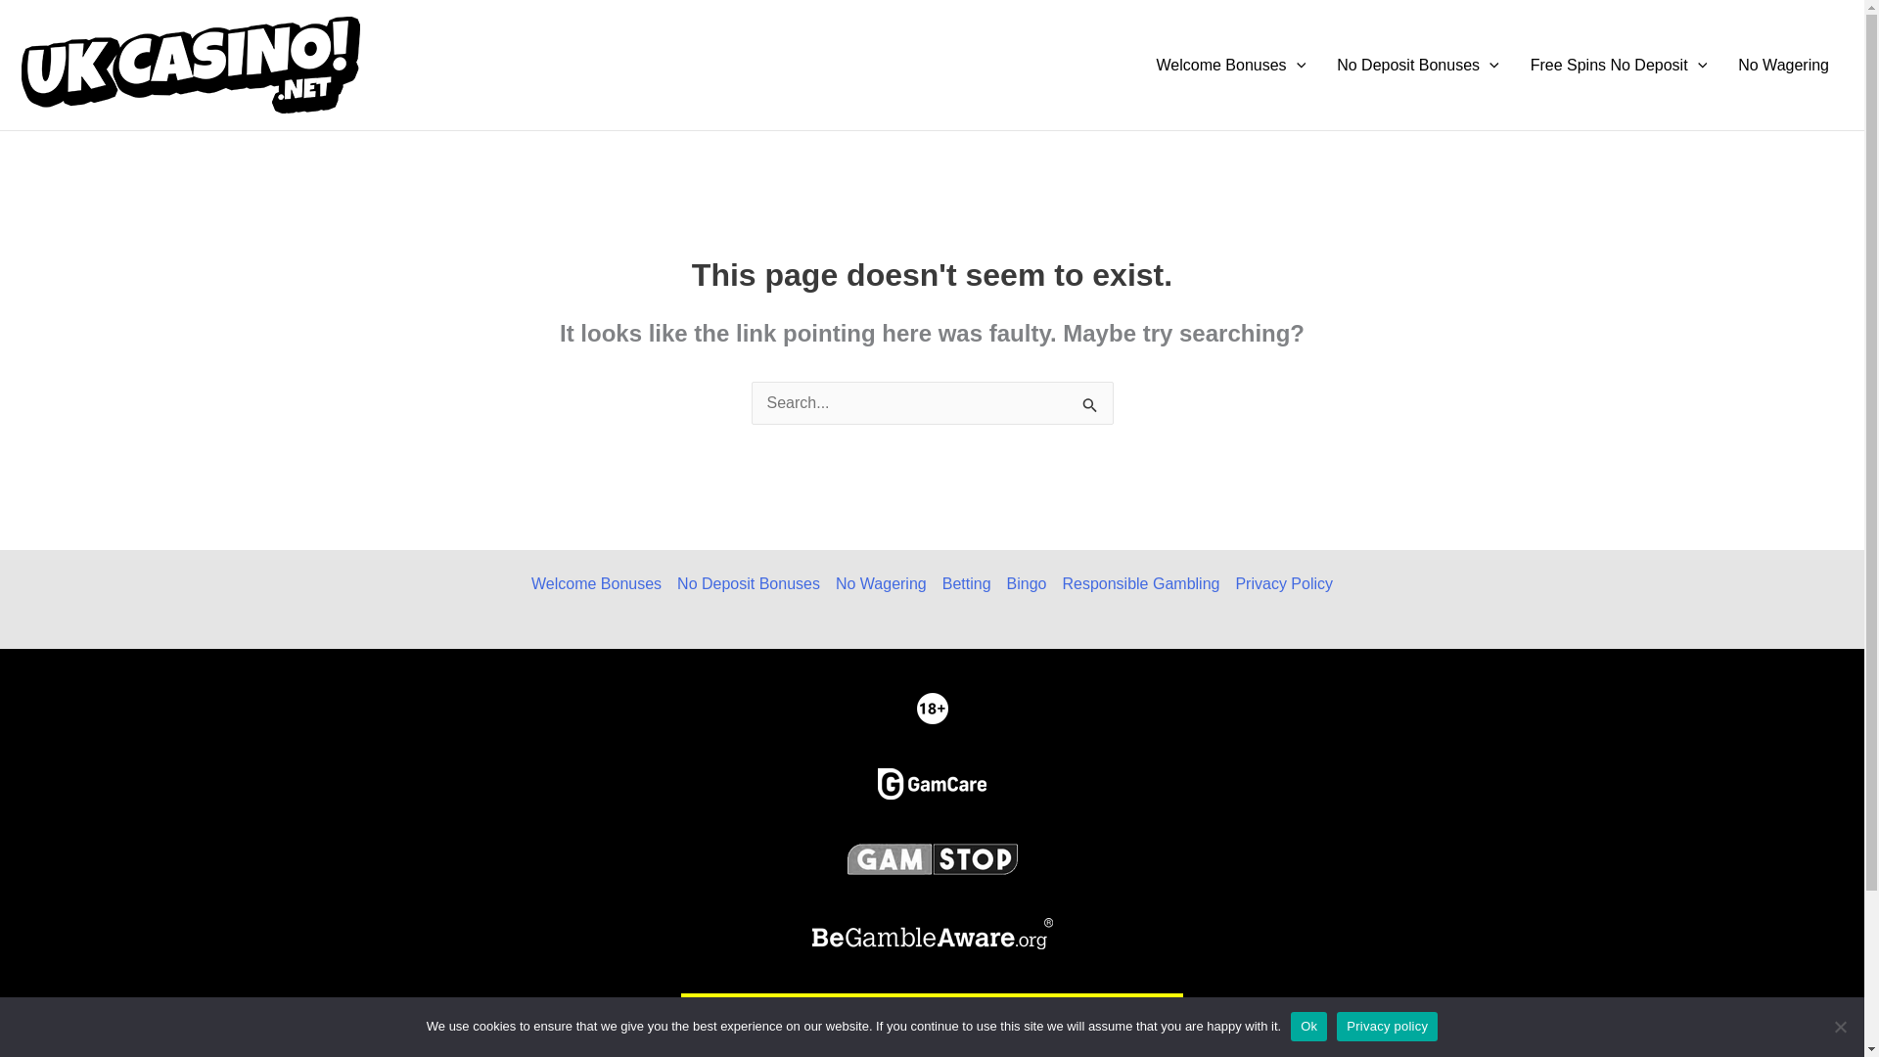 This screenshot has width=1879, height=1057. What do you see at coordinates (1619, 64) in the screenshot?
I see `Free Spins No Deposit` at bounding box center [1619, 64].